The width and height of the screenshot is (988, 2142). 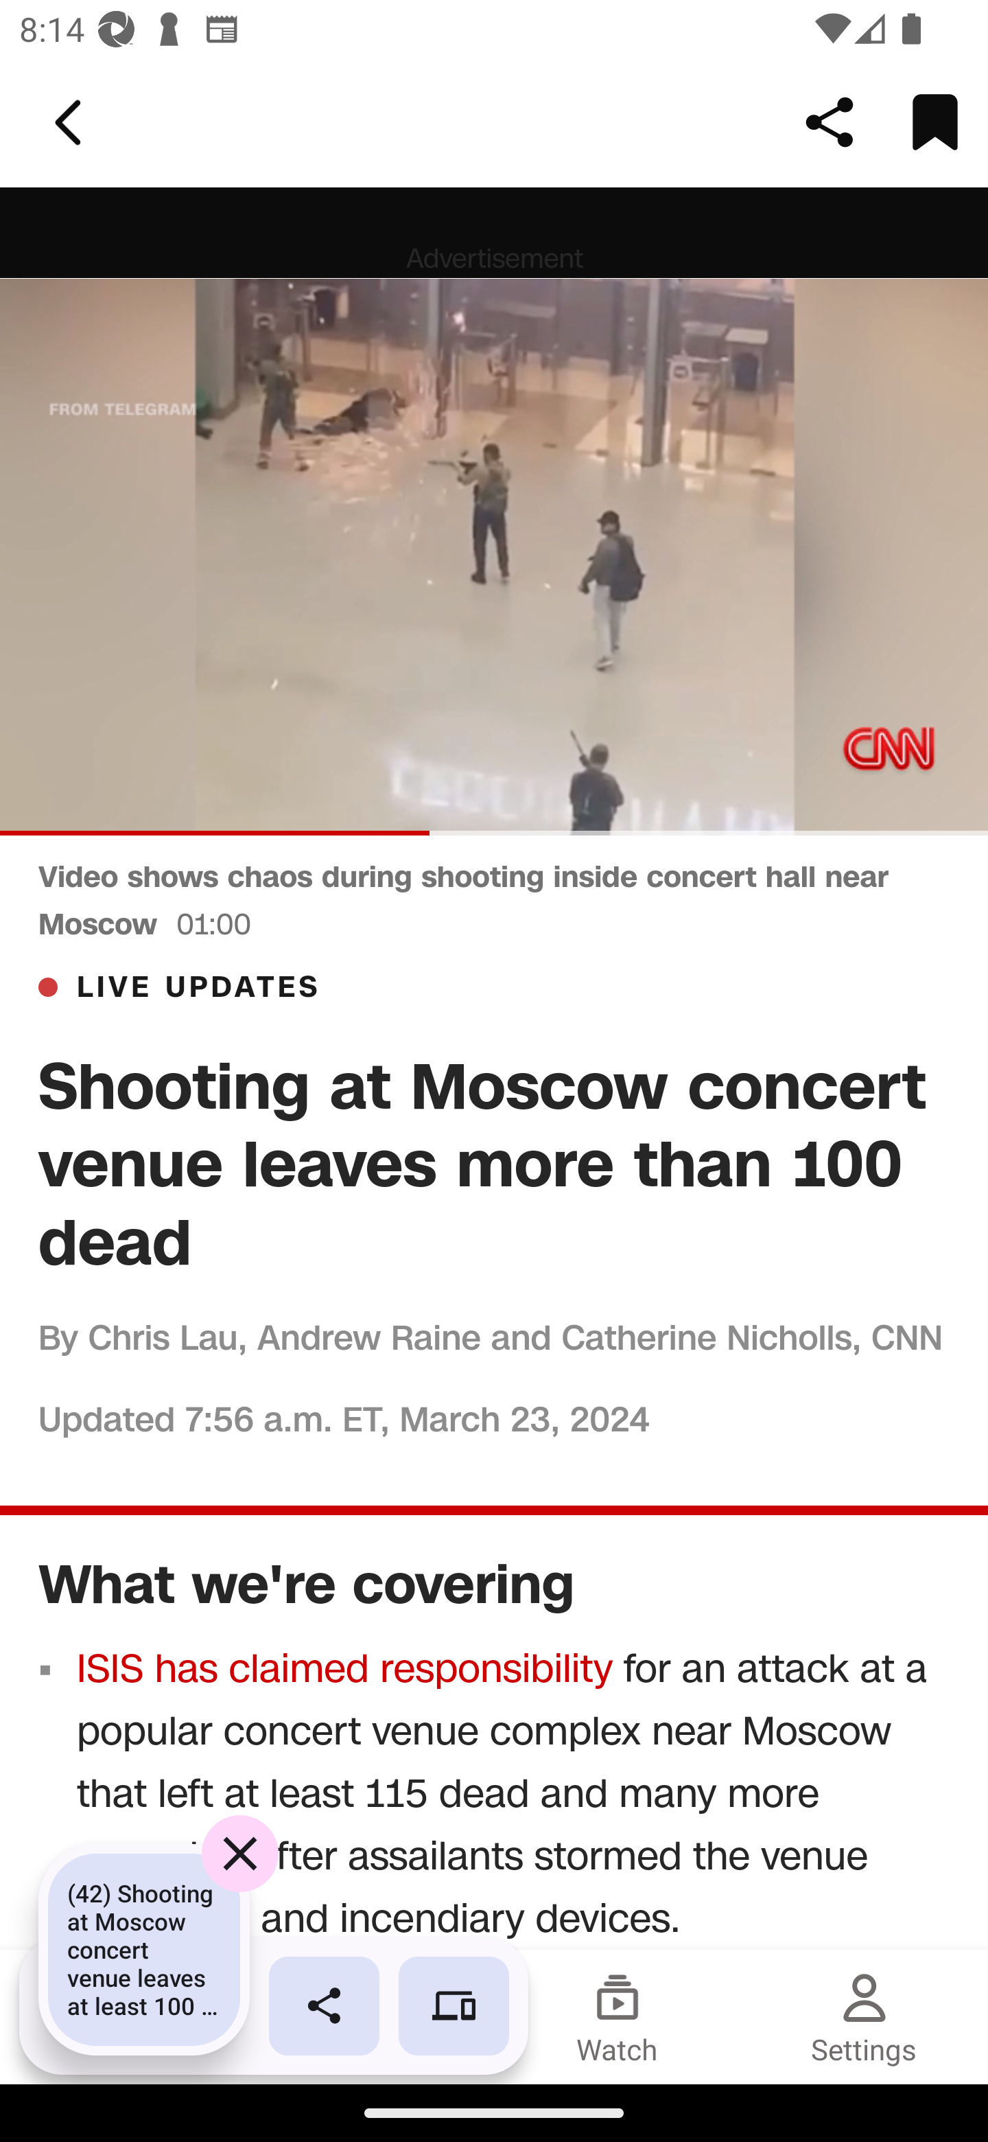 What do you see at coordinates (934, 122) in the screenshot?
I see `Bookmark Selected` at bounding box center [934, 122].